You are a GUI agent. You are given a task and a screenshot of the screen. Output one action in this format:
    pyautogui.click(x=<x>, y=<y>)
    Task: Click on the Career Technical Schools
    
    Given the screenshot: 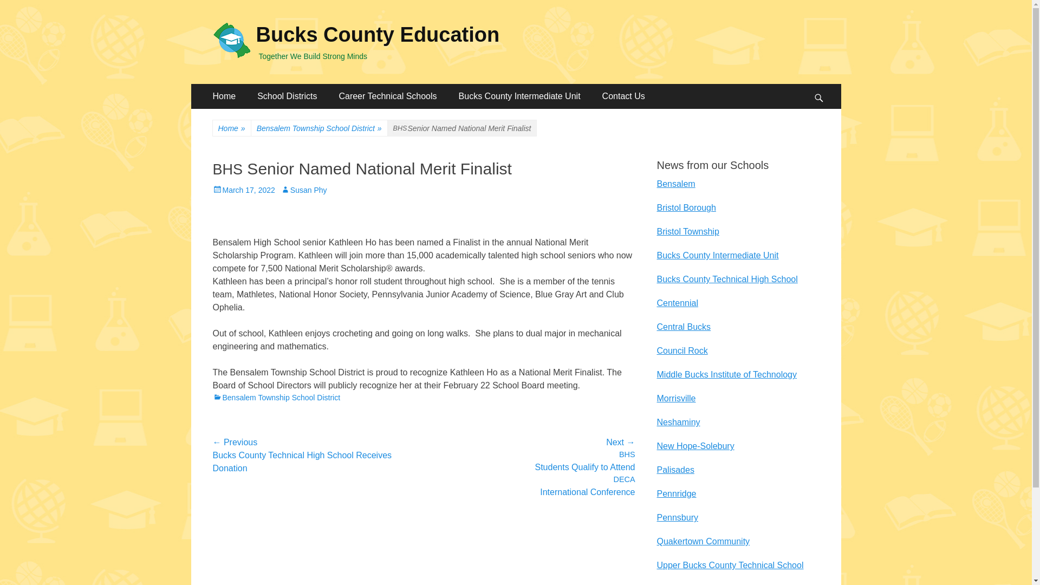 What is the action you would take?
    pyautogui.click(x=387, y=96)
    